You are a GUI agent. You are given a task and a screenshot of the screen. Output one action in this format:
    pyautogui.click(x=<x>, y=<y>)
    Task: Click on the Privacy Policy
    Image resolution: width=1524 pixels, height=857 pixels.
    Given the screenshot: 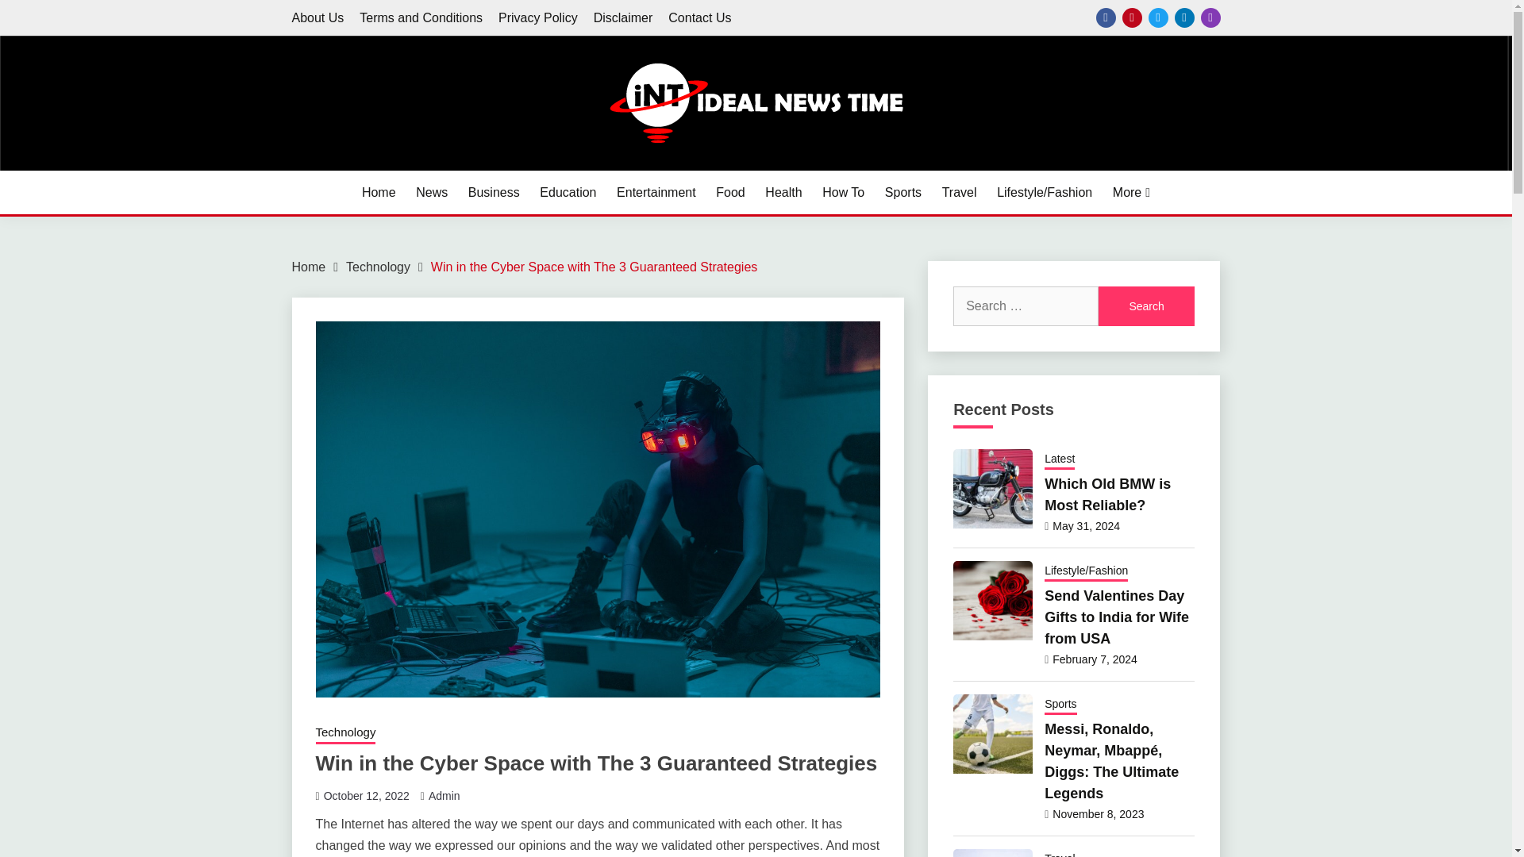 What is the action you would take?
    pyautogui.click(x=537, y=17)
    